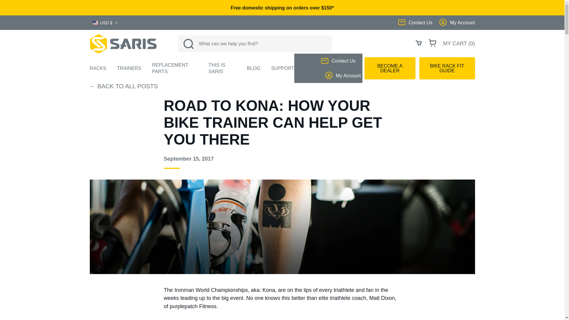 The image size is (569, 320). What do you see at coordinates (129, 68) in the screenshot?
I see `TRAINERS` at bounding box center [129, 68].